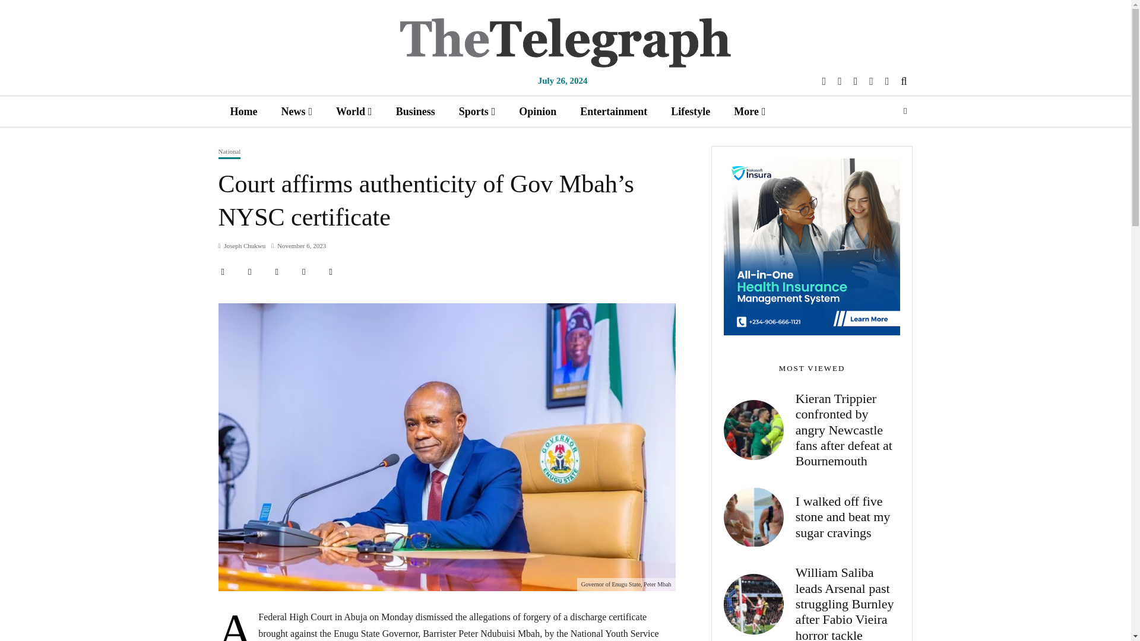  What do you see at coordinates (243, 111) in the screenshot?
I see `Home` at bounding box center [243, 111].